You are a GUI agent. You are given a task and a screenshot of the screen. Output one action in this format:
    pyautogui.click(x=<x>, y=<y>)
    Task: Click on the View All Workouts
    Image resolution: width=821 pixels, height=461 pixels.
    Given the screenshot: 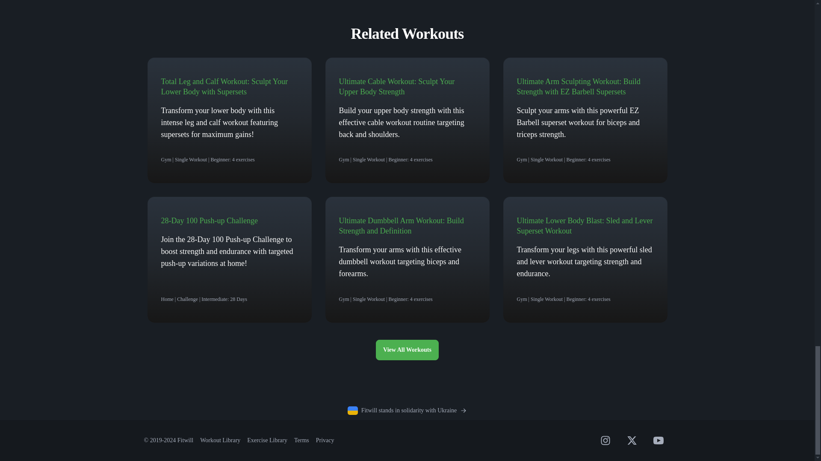 What is the action you would take?
    pyautogui.click(x=407, y=350)
    